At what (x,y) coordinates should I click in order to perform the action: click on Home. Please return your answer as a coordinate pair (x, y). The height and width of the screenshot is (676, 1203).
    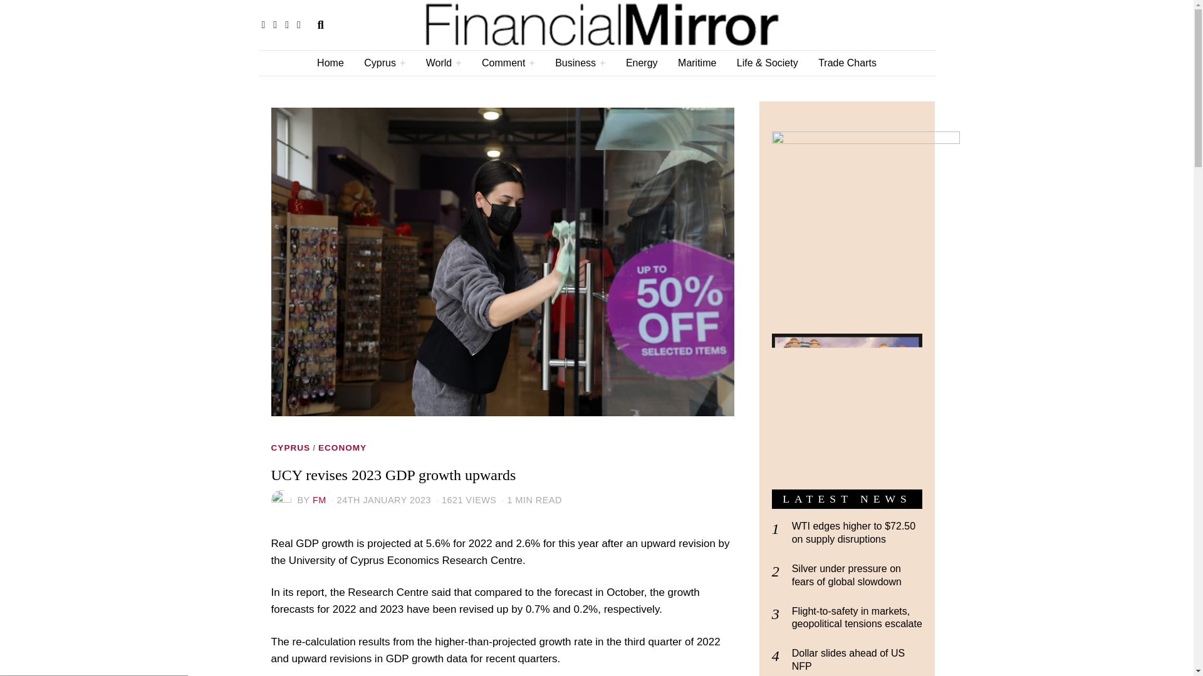
    Looking at the image, I should click on (330, 63).